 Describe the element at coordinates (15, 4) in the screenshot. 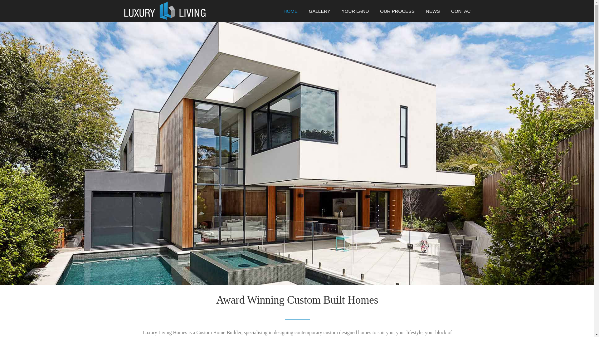

I see `Skip to content` at that location.